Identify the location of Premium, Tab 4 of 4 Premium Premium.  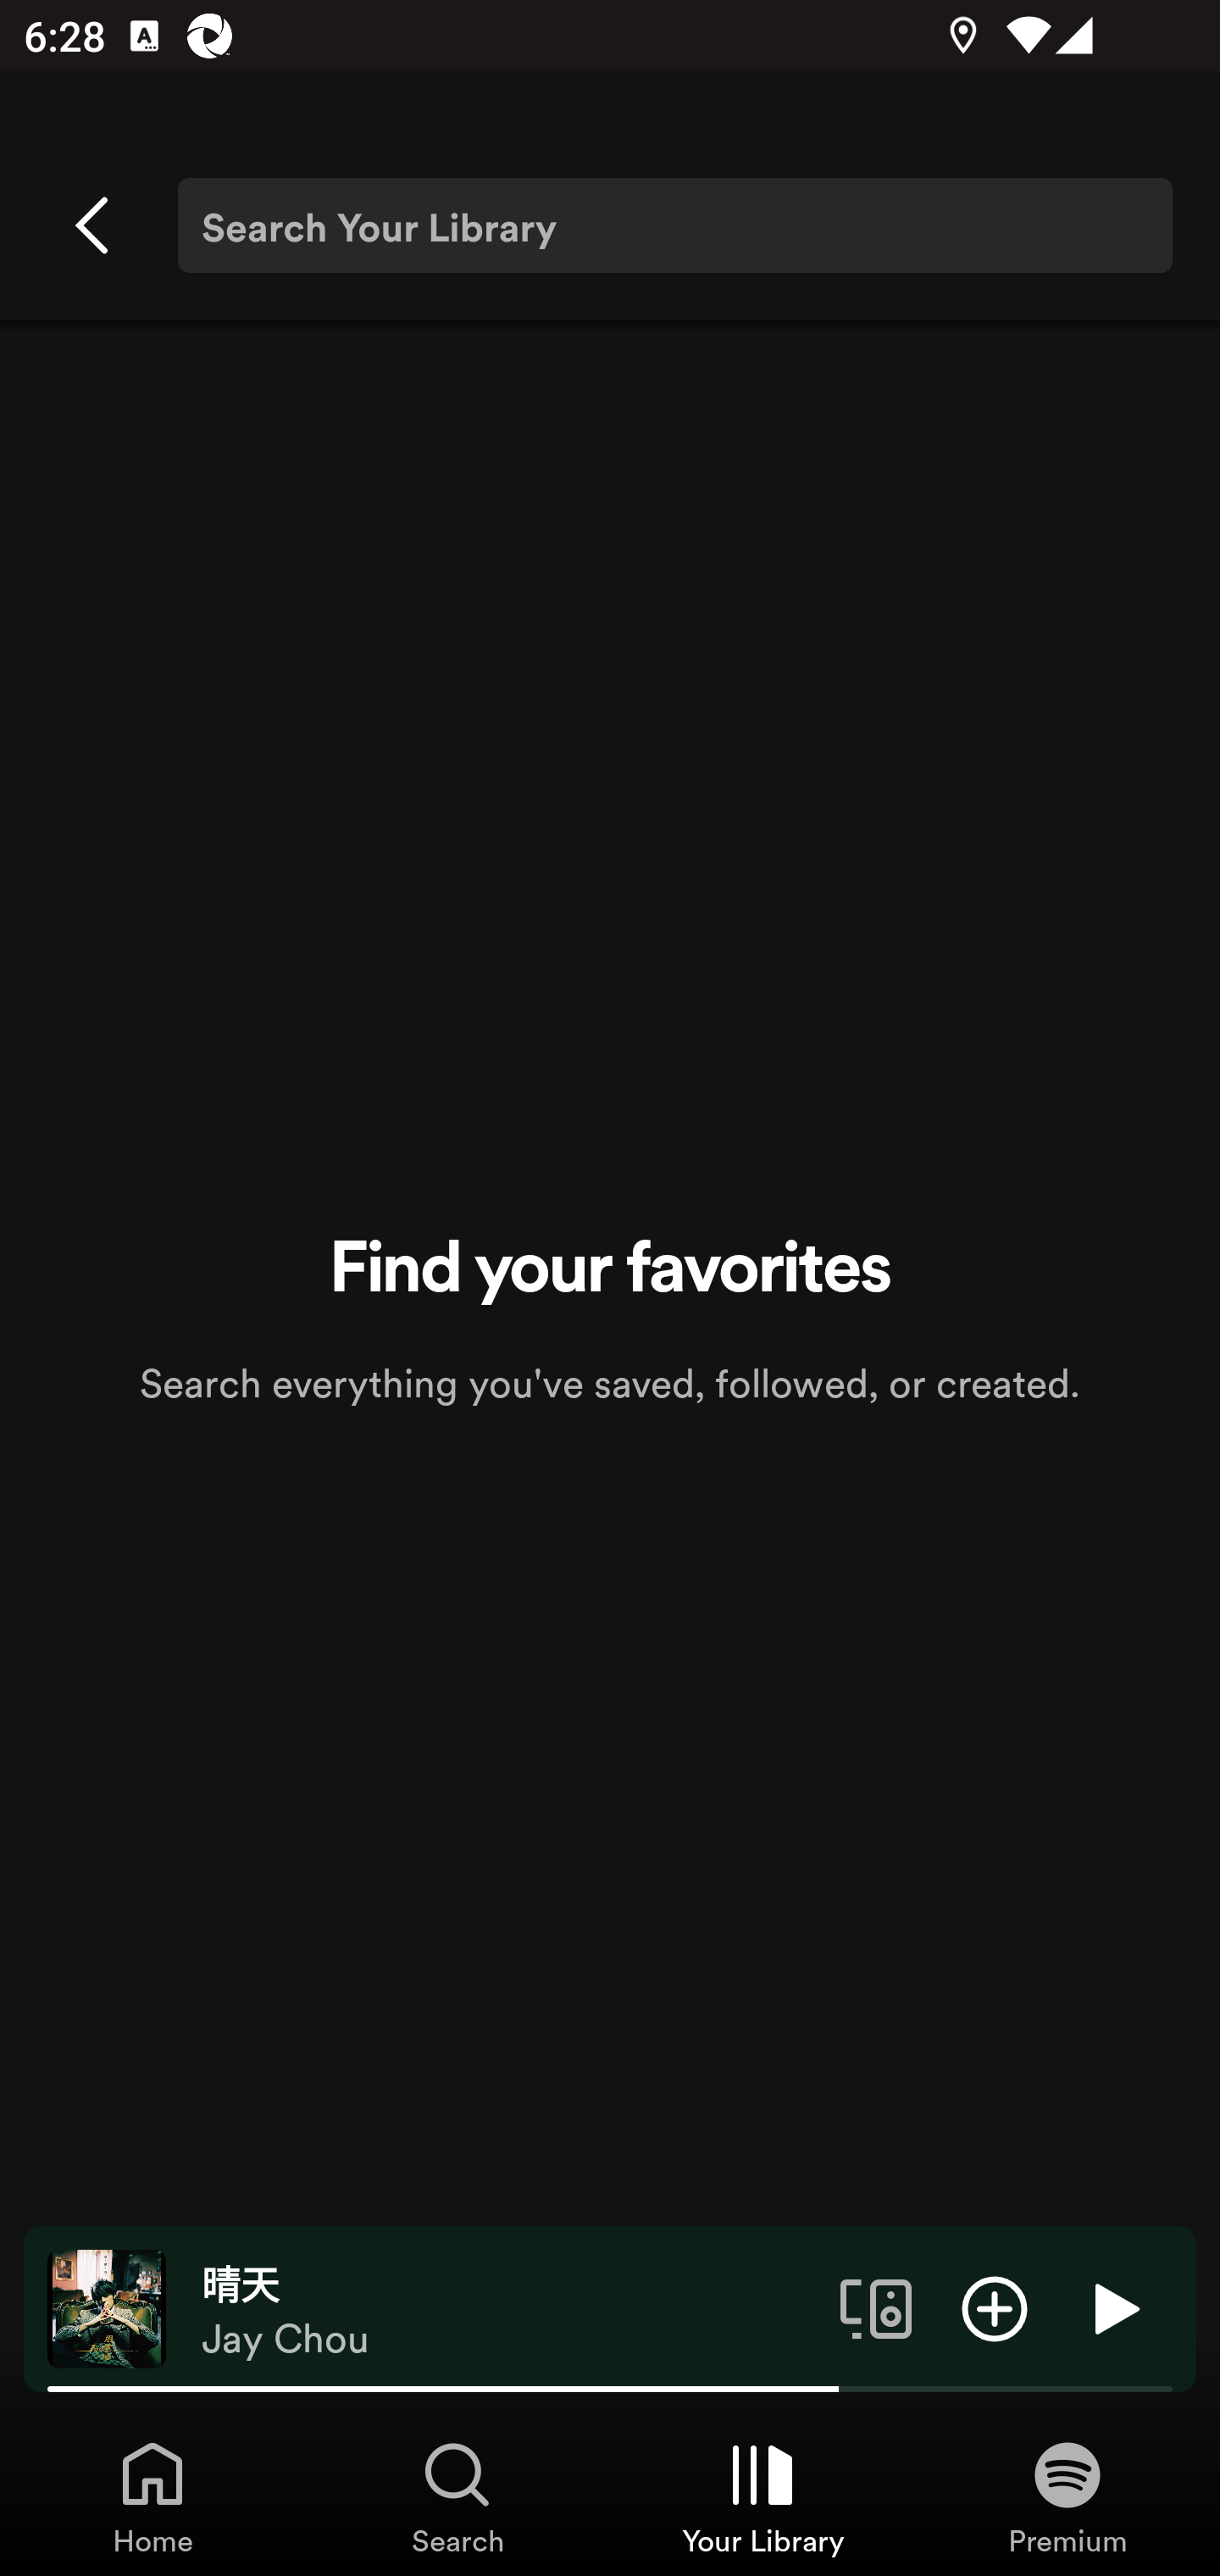
(1067, 2496).